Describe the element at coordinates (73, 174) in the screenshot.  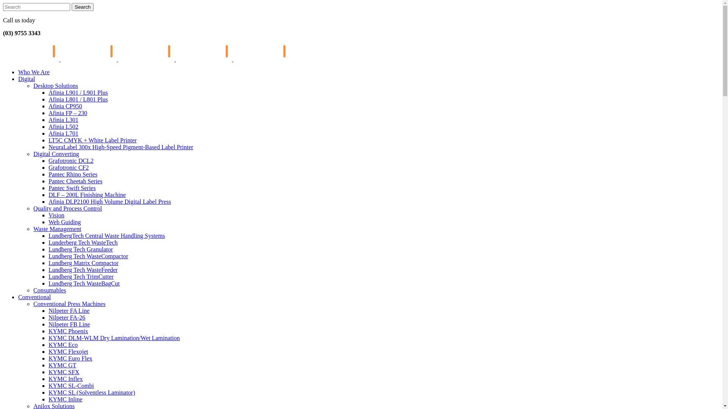
I see `Pantec Rhino Series` at that location.